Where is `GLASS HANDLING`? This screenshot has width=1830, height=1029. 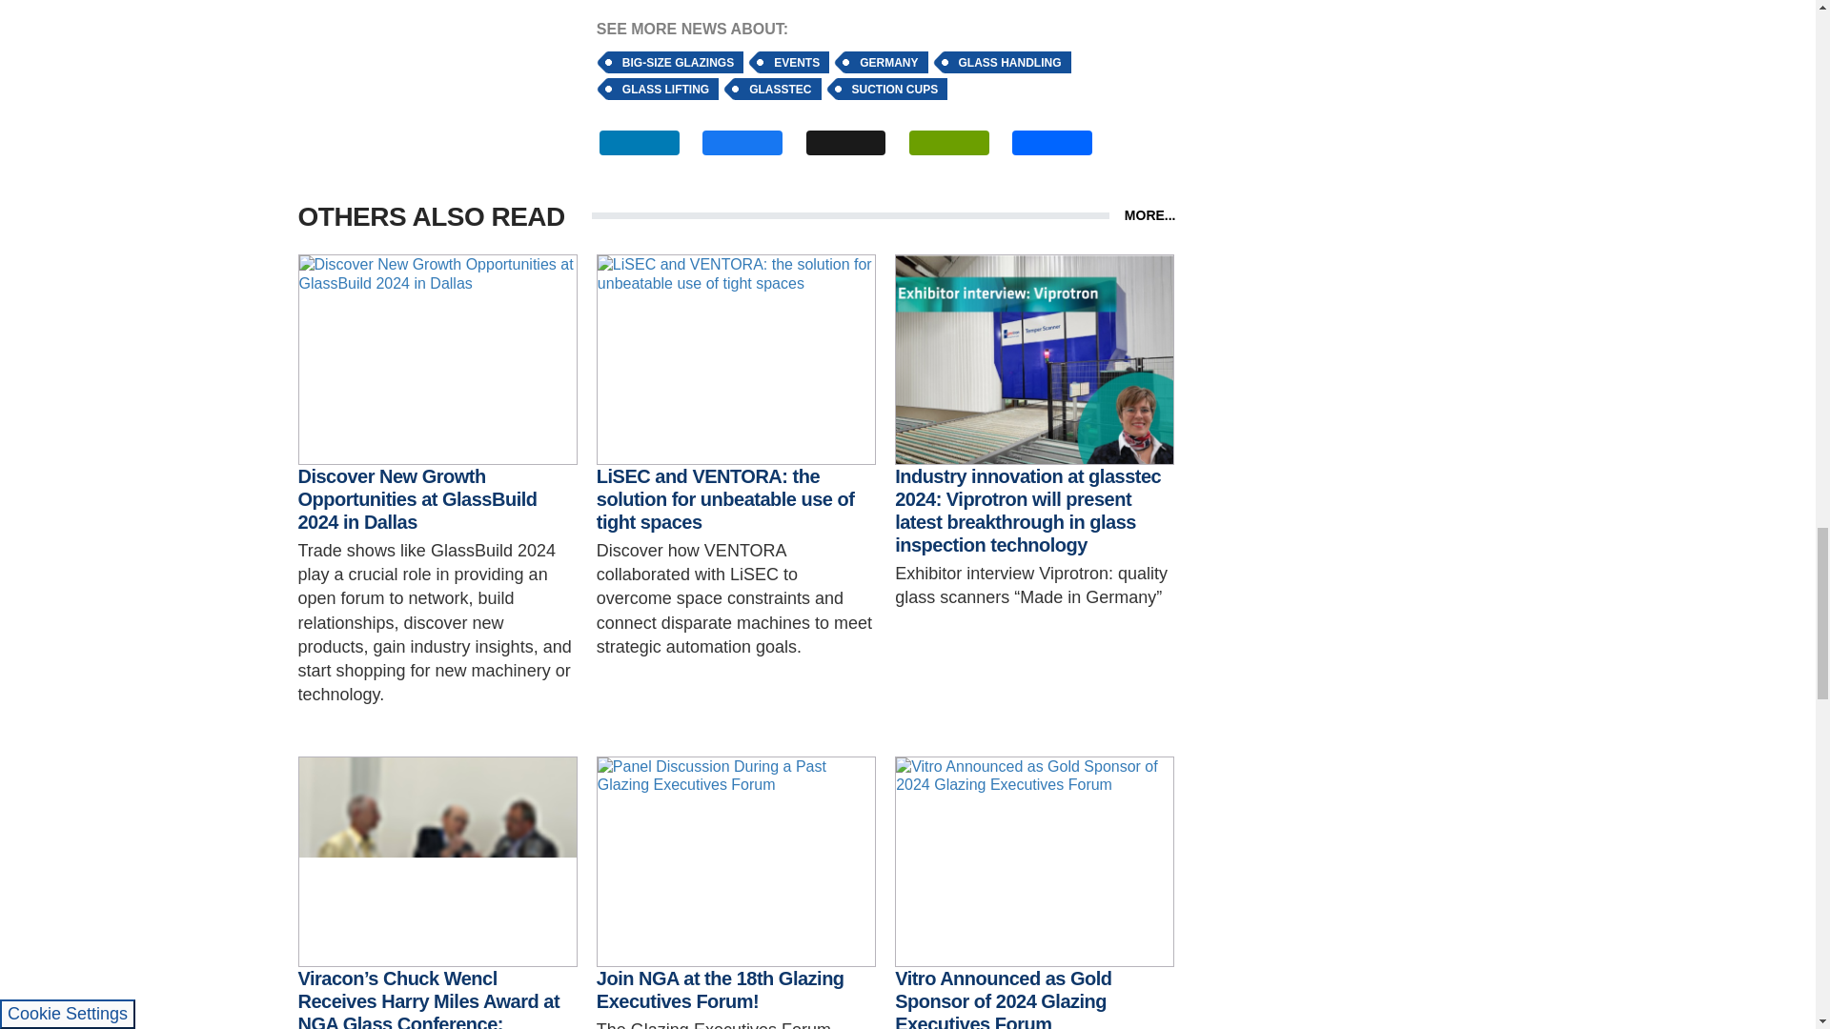 GLASS HANDLING is located at coordinates (1012, 62).